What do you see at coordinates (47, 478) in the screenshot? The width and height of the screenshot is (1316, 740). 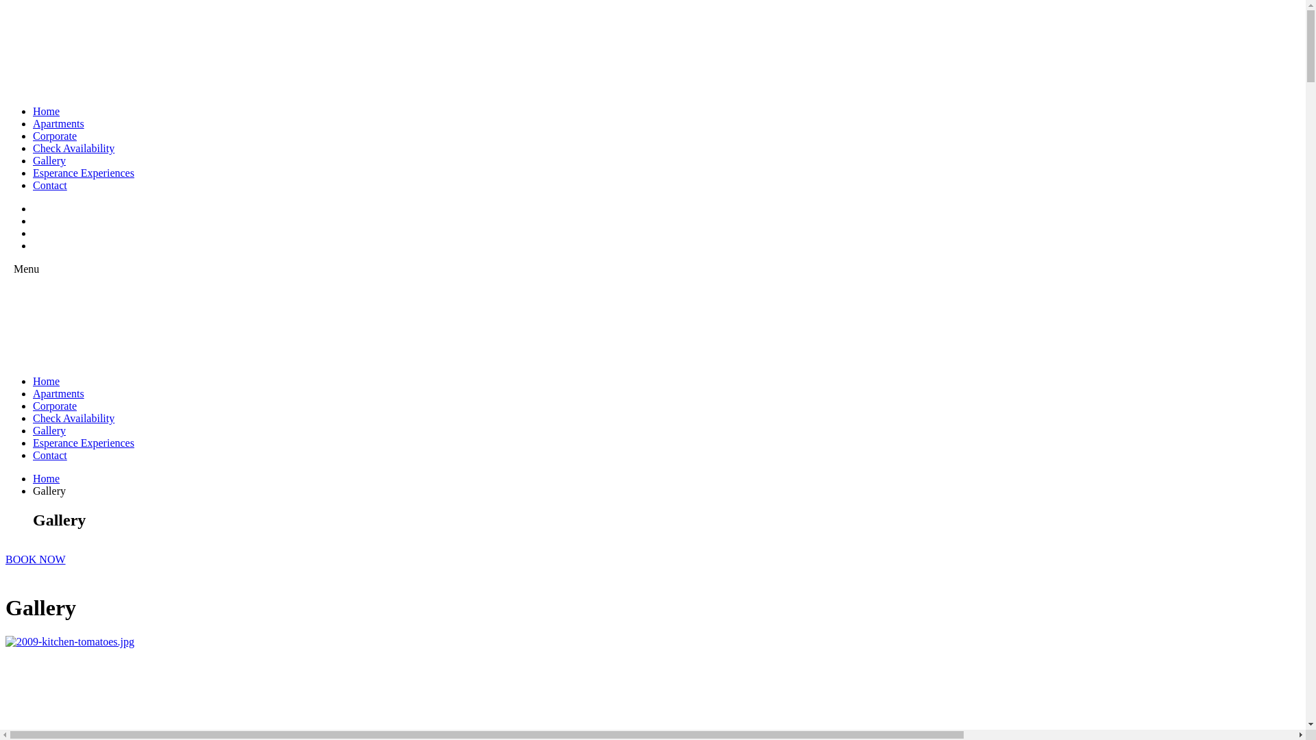 I see `Home` at bounding box center [47, 478].